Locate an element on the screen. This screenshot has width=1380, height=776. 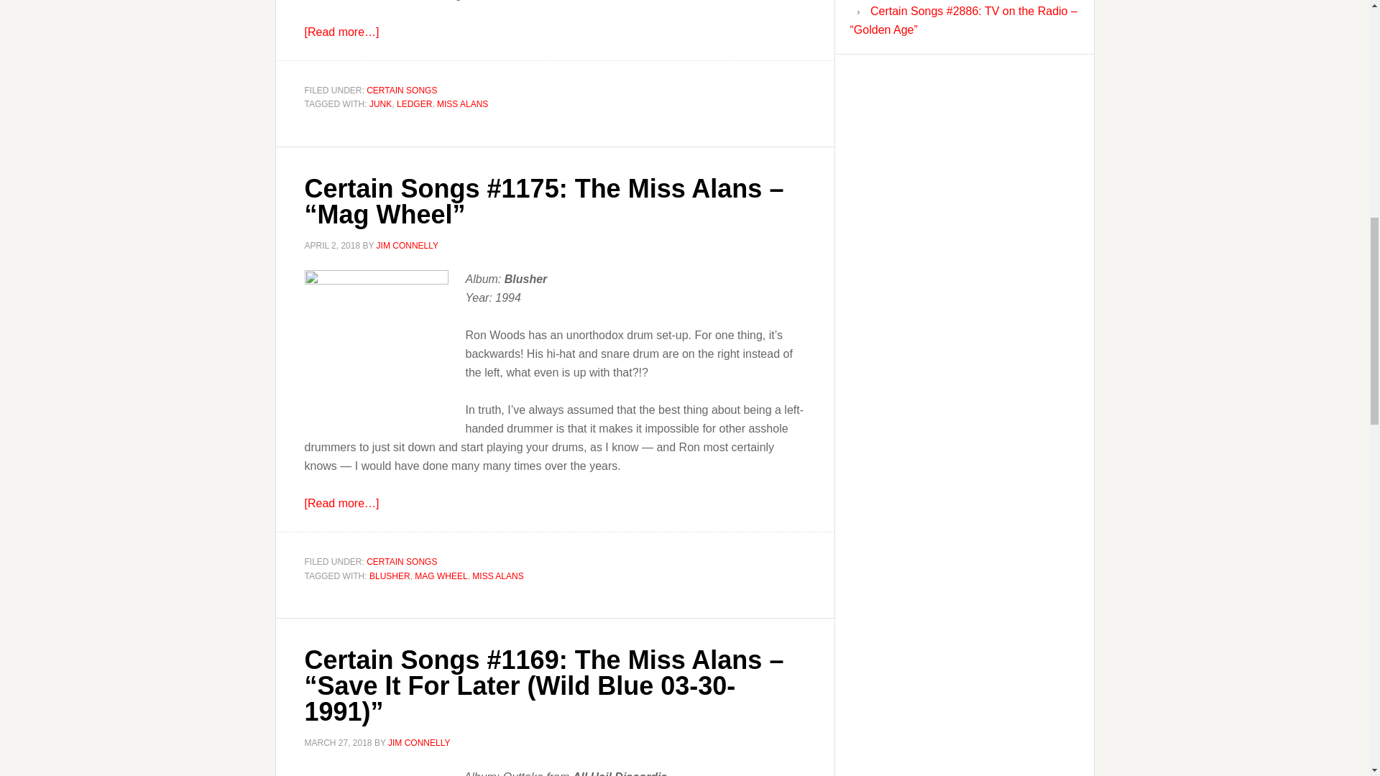
JUNK is located at coordinates (381, 104).